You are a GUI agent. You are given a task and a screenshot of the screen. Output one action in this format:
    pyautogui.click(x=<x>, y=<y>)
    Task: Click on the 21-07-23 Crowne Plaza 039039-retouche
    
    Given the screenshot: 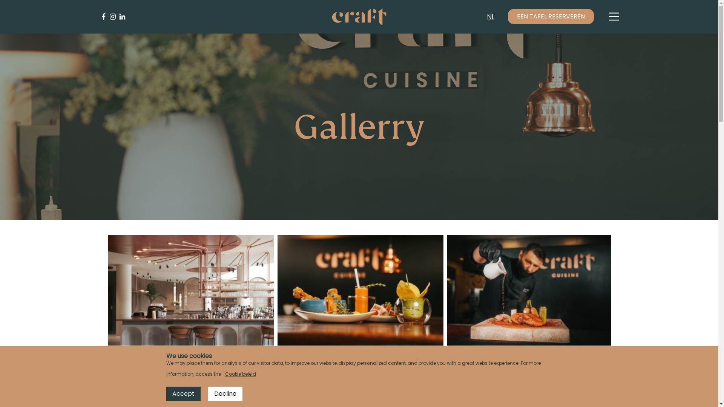 What is the action you would take?
    pyautogui.click(x=191, y=290)
    